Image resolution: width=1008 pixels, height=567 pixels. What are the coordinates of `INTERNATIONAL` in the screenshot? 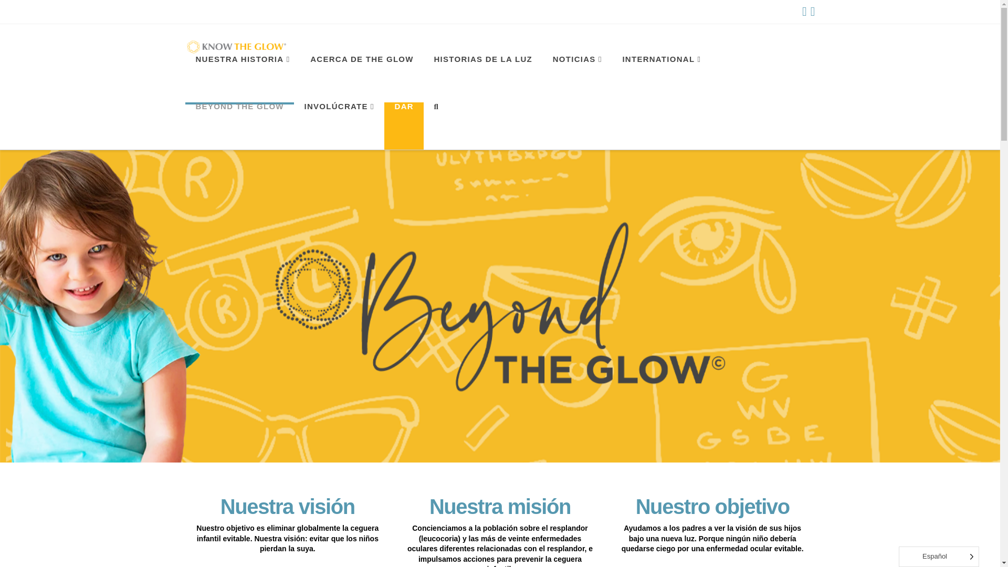 It's located at (661, 79).